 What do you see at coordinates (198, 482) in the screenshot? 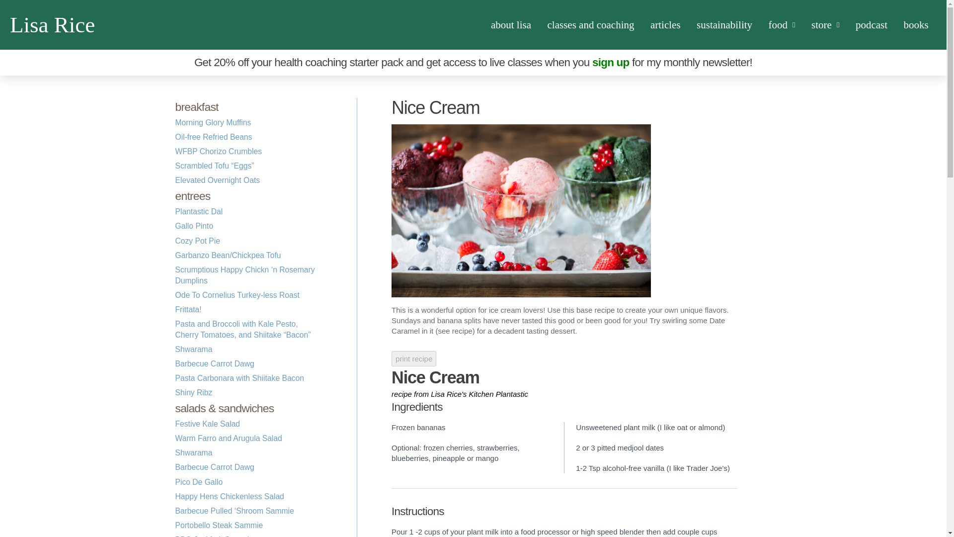
I see `Pico De Gallo` at bounding box center [198, 482].